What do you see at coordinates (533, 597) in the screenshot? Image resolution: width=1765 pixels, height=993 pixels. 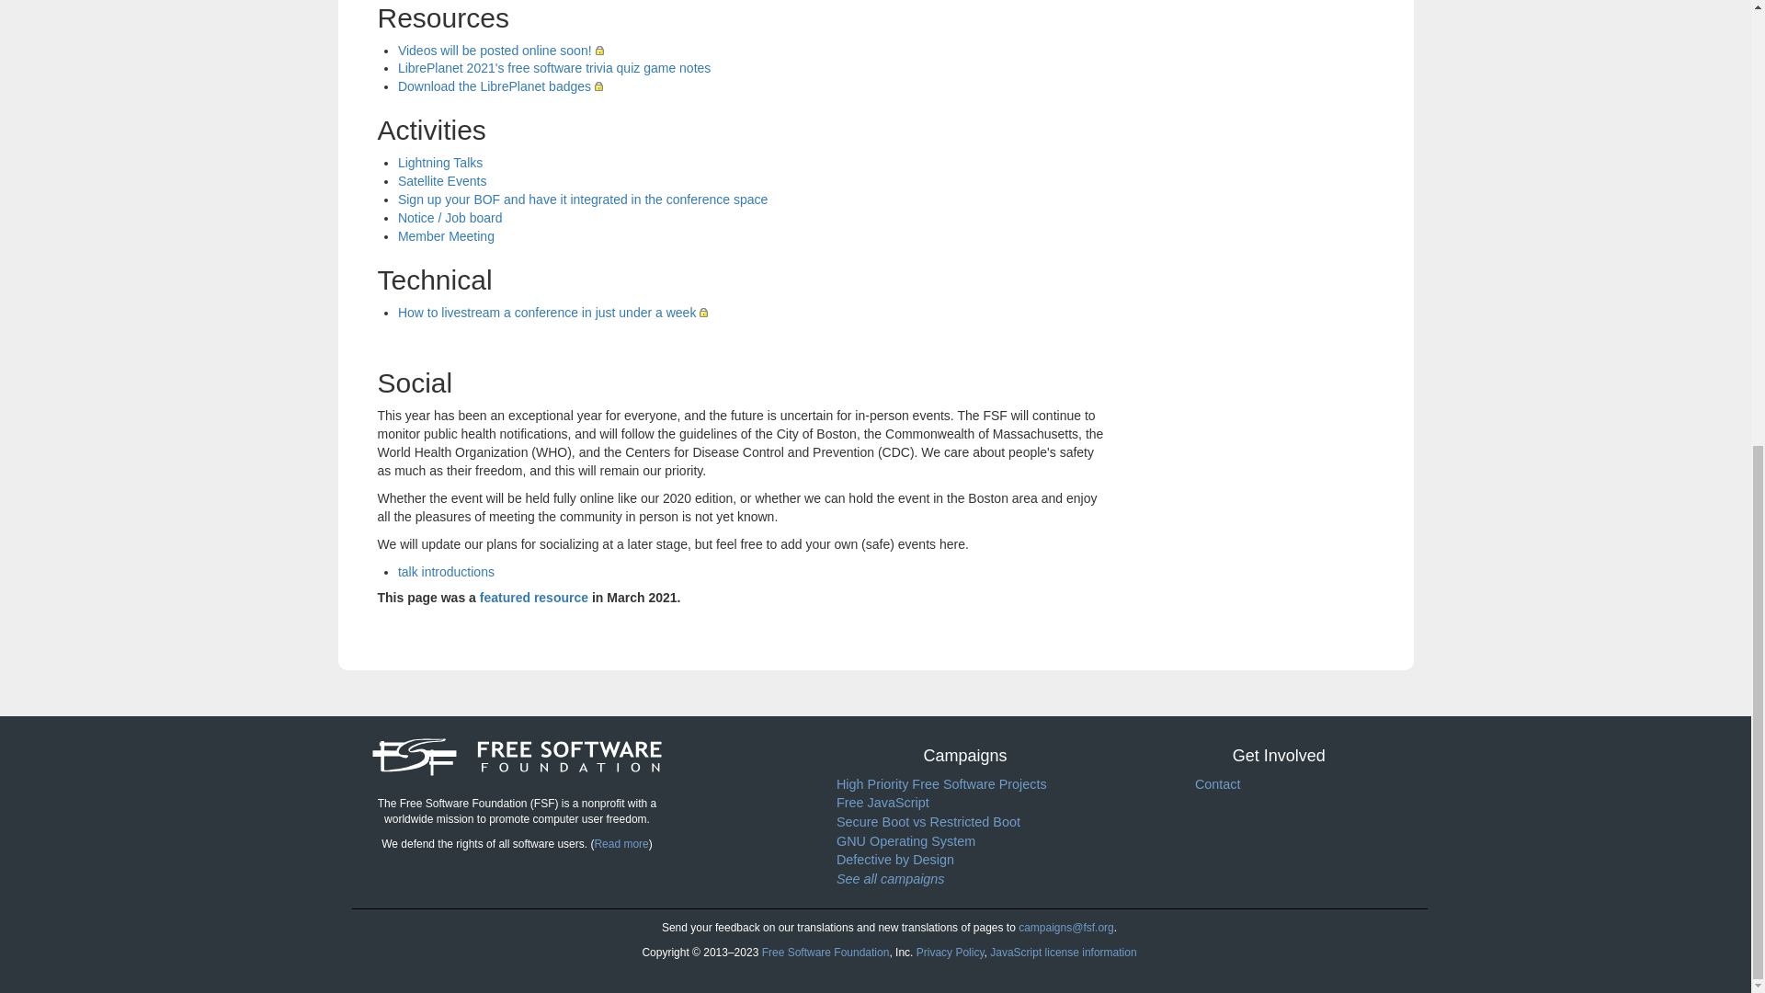 I see `Featured resources` at bounding box center [533, 597].